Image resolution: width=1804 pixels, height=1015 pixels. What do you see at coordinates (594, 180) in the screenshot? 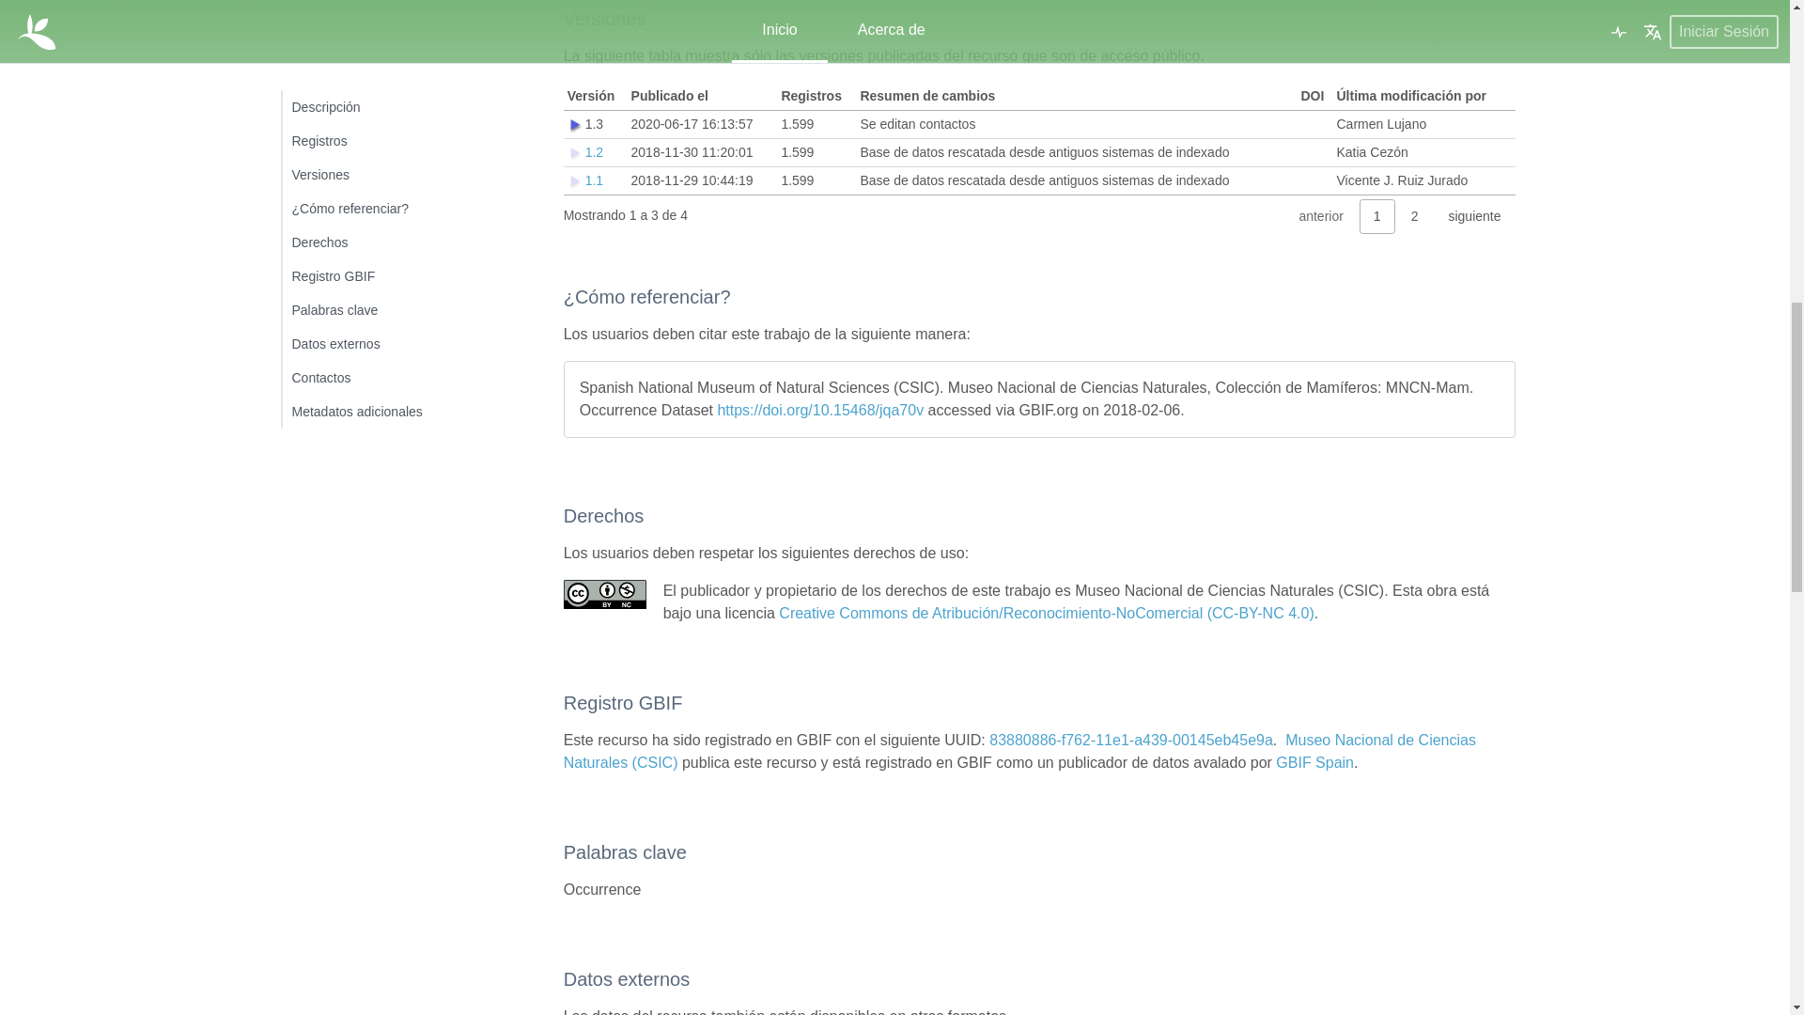
I see `1.1` at bounding box center [594, 180].